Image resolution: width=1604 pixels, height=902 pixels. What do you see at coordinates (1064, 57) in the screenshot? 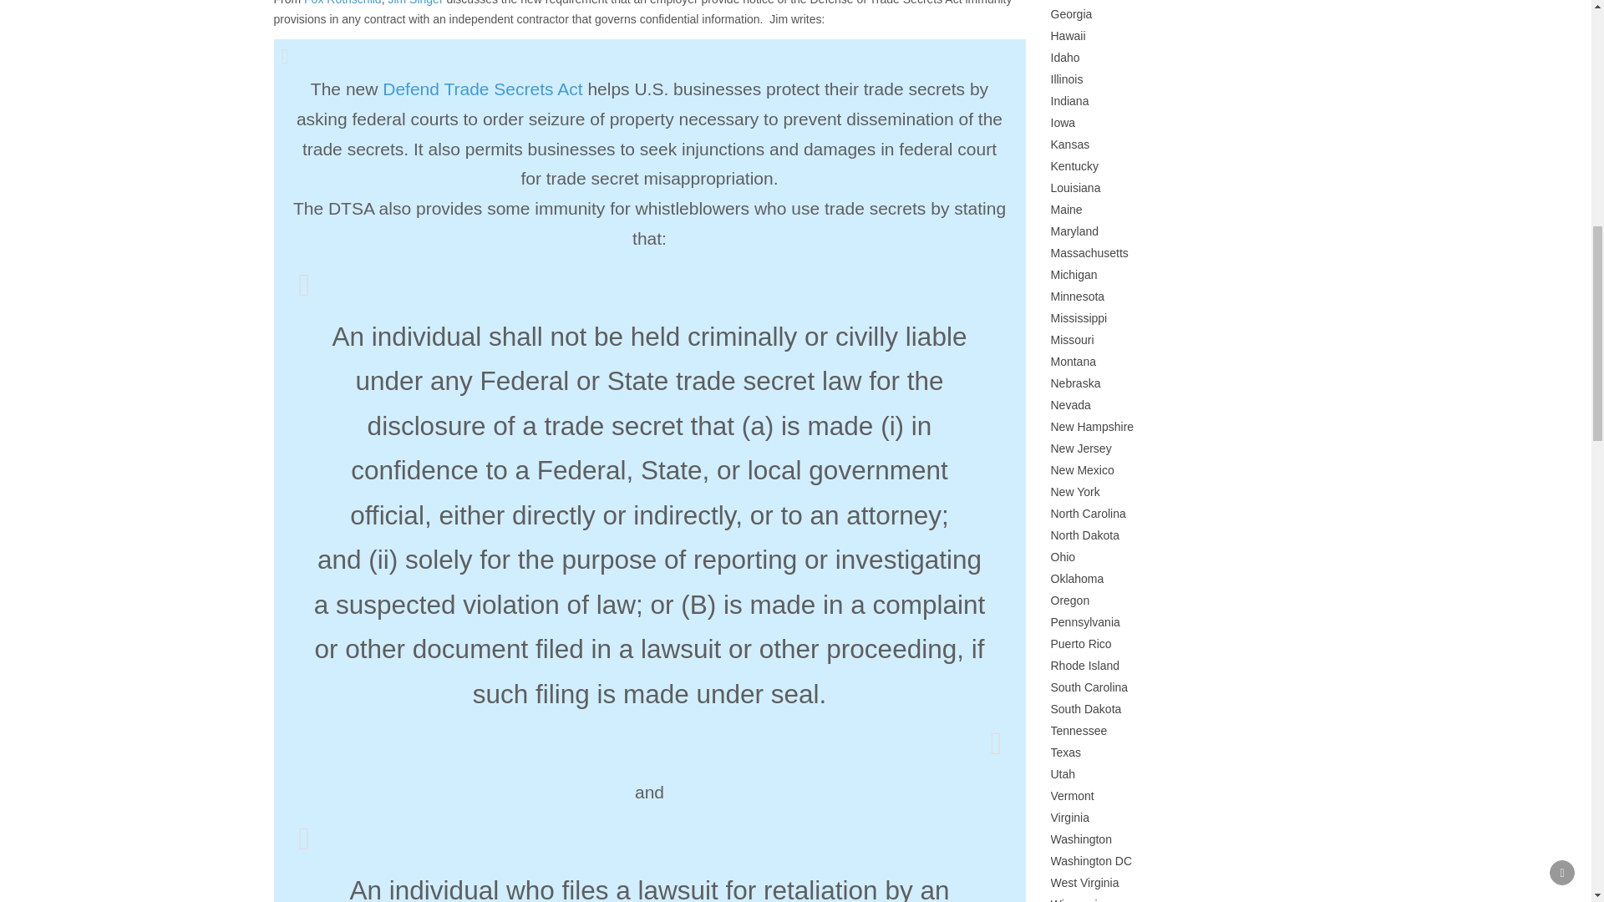
I see `Idaho` at bounding box center [1064, 57].